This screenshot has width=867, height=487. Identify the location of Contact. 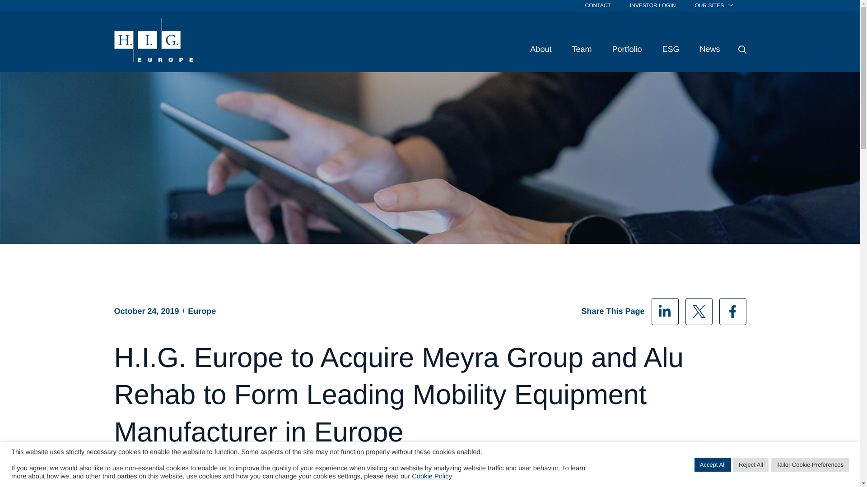
(598, 5).